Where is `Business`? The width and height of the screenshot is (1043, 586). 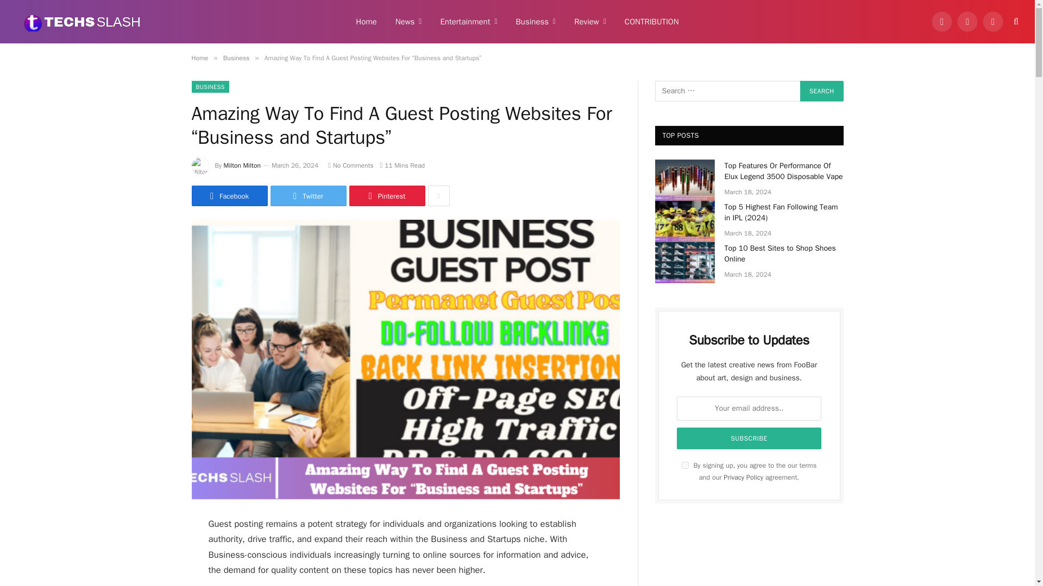
Business is located at coordinates (536, 22).